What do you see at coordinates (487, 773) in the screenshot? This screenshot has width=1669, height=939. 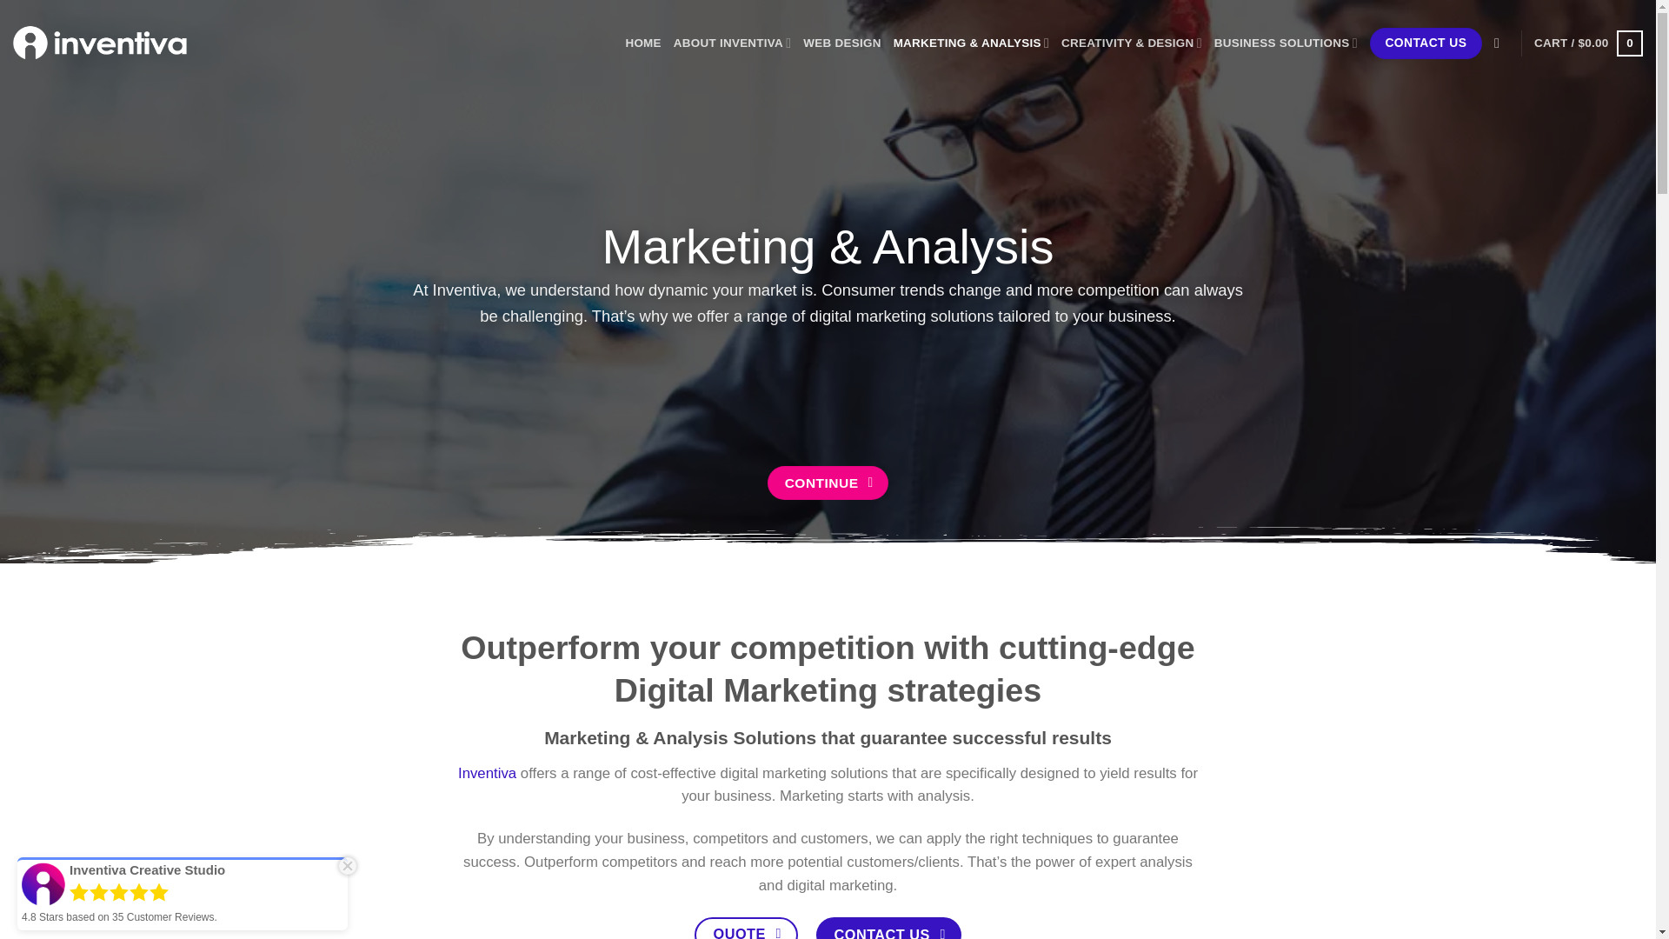 I see `Inventiva` at bounding box center [487, 773].